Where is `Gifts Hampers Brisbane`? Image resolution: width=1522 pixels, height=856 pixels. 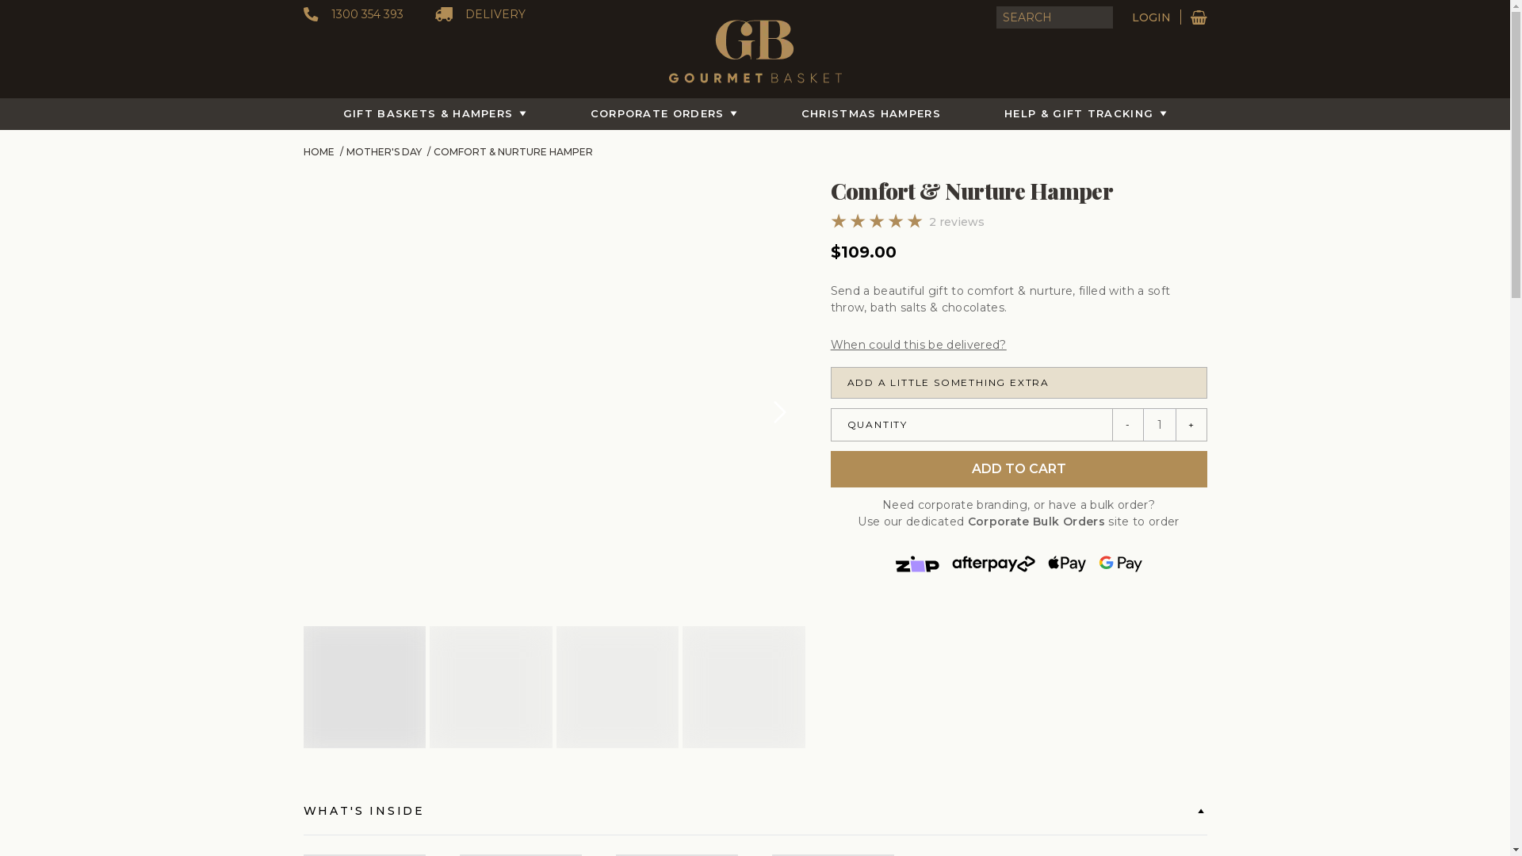 Gifts Hampers Brisbane is located at coordinates (764, 820).